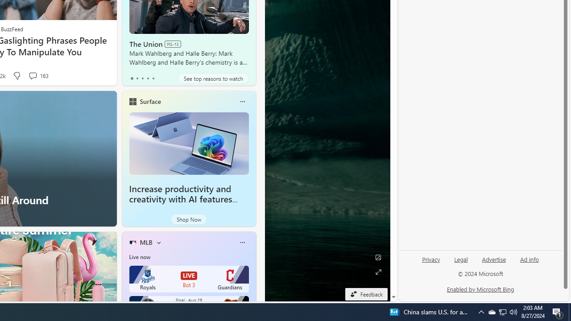  What do you see at coordinates (213, 78) in the screenshot?
I see `See top reasons to watch` at bounding box center [213, 78].